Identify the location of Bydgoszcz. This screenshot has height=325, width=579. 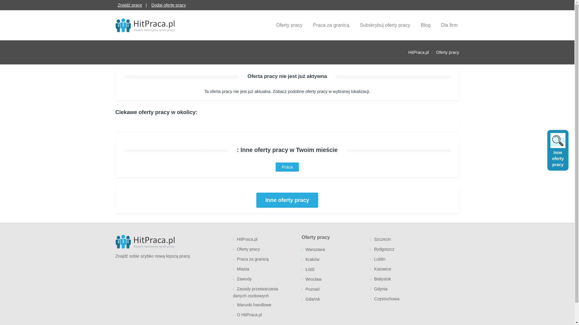
(400, 249).